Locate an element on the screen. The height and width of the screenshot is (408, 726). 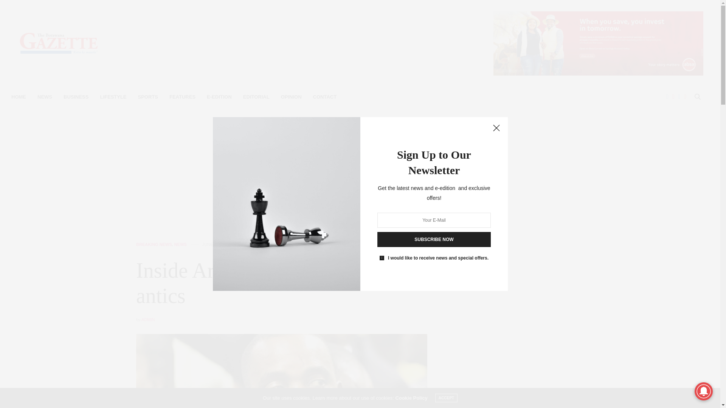
Scroll To Top is located at coordinates (702, 390).